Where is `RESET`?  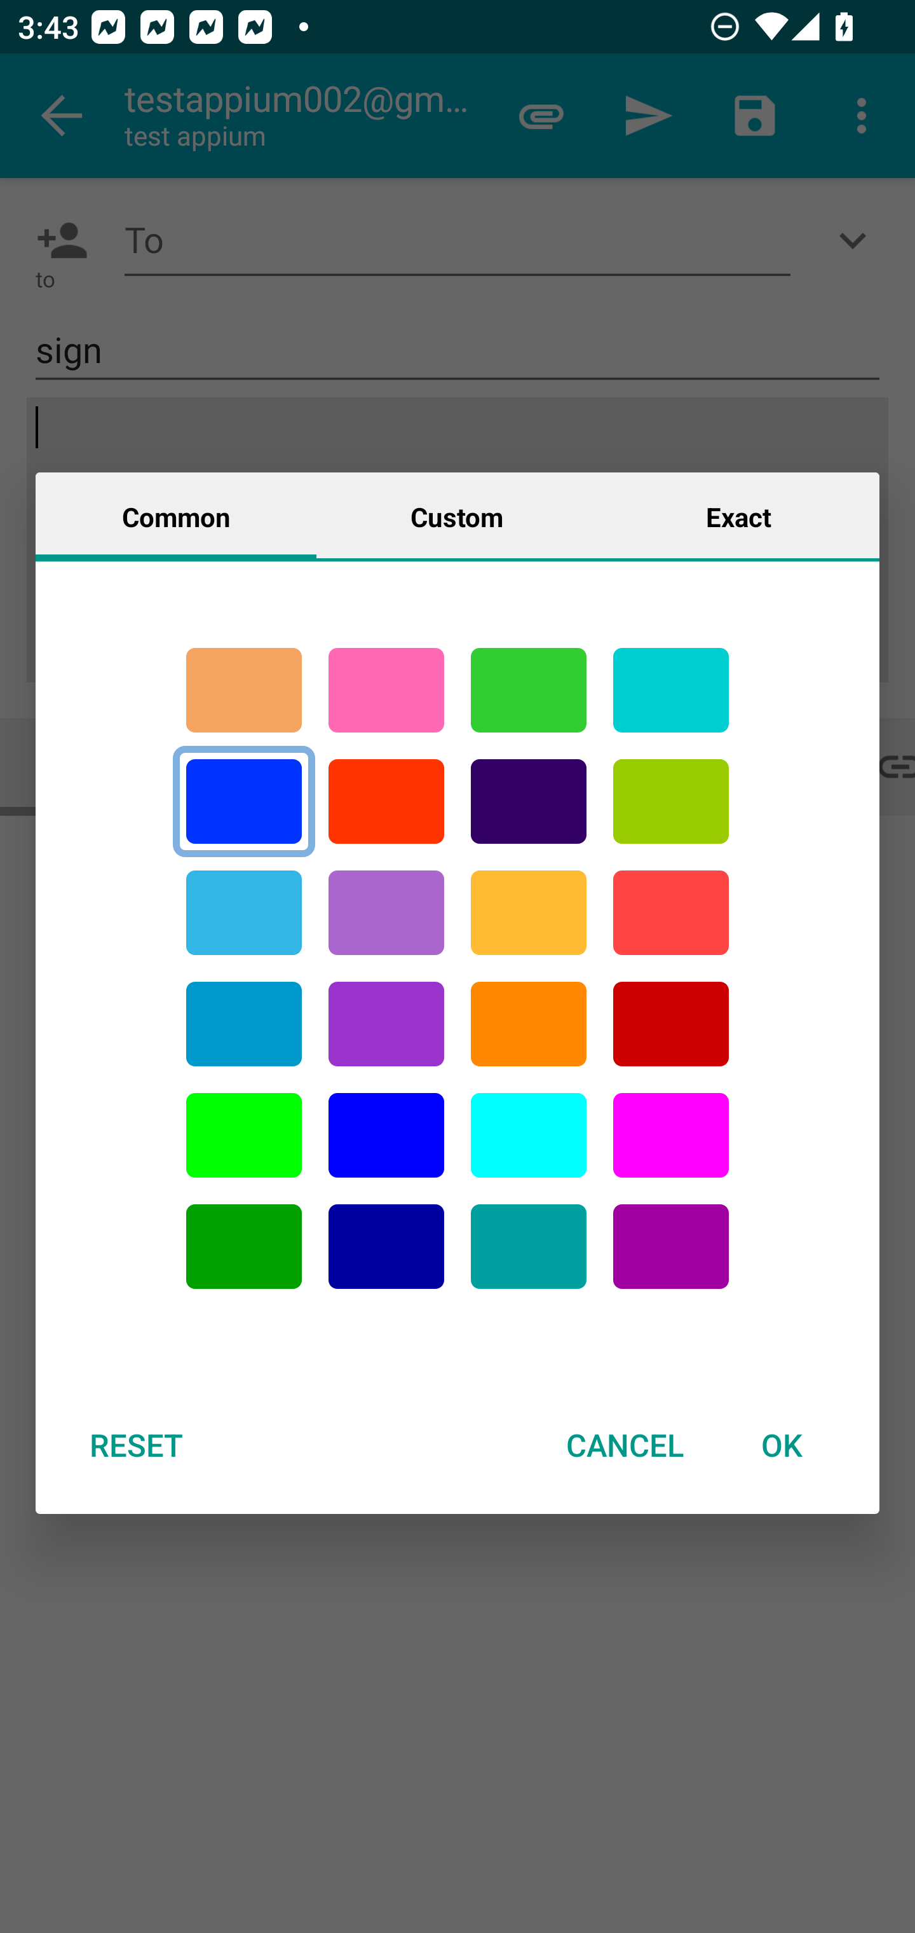
RESET is located at coordinates (135, 1445).